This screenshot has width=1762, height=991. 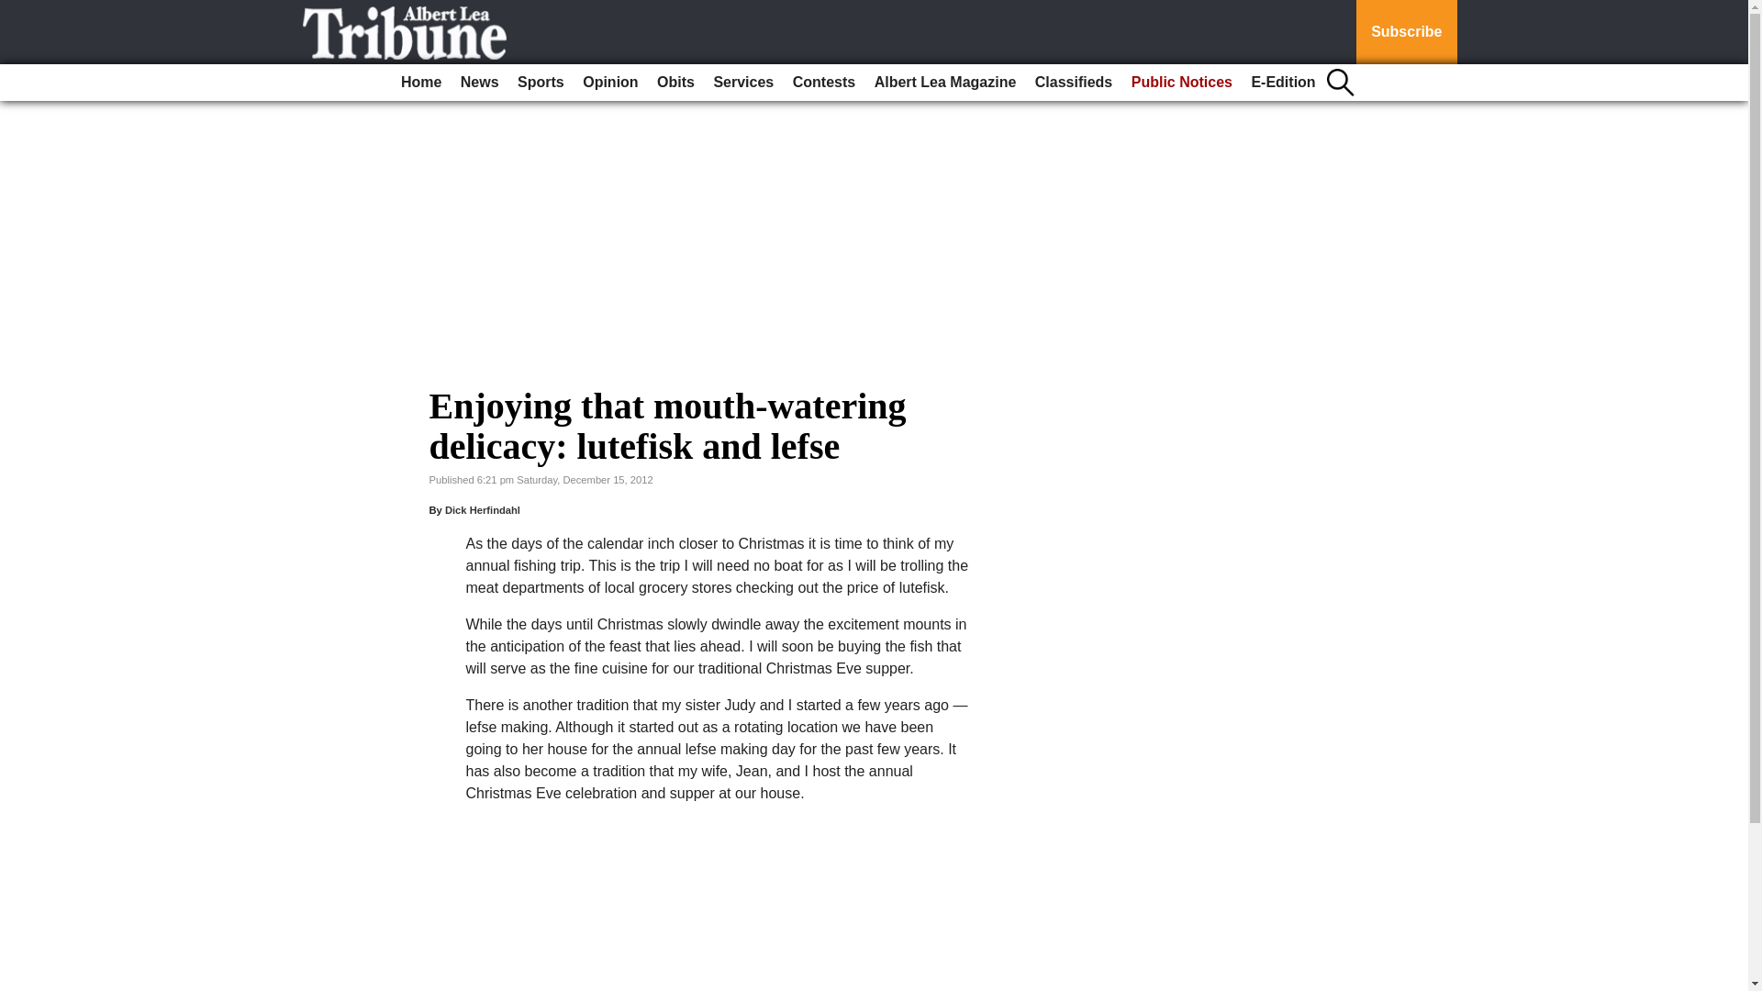 I want to click on News, so click(x=479, y=83).